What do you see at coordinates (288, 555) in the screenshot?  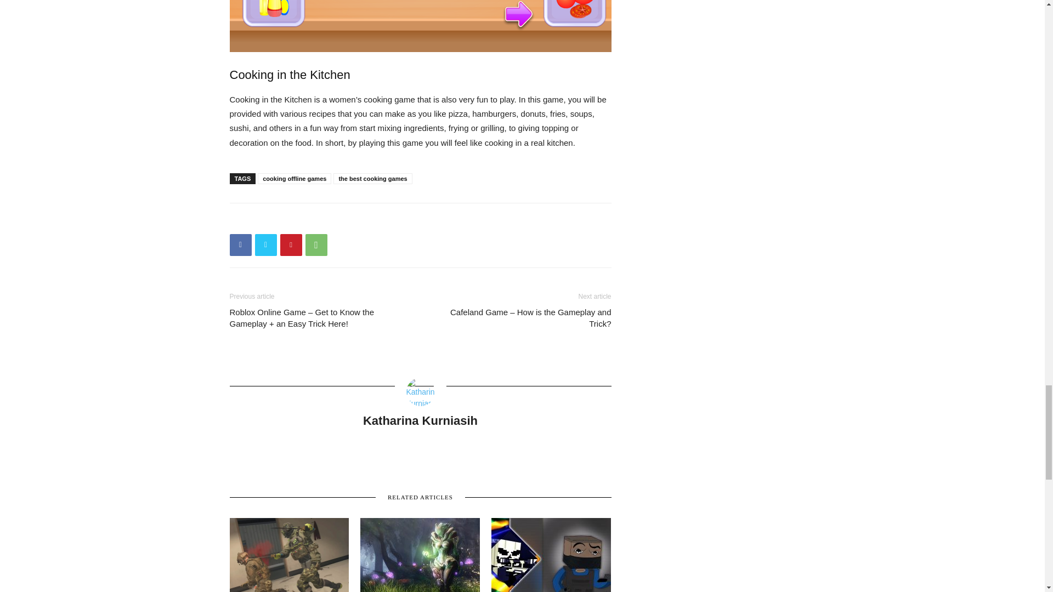 I see `How to Do a Finishing Move in Modern Warfare 3 and Warzone` at bounding box center [288, 555].